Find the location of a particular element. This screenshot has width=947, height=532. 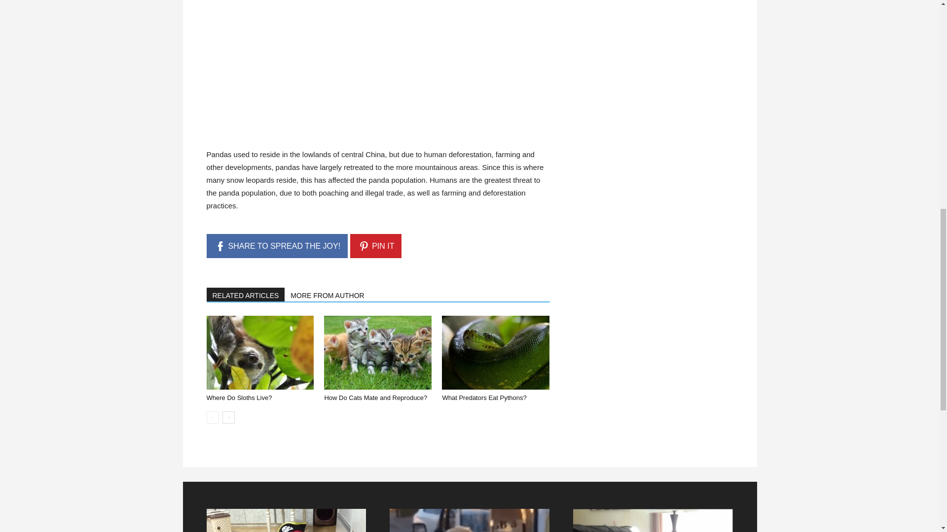

Advertisement is located at coordinates (280, 83).